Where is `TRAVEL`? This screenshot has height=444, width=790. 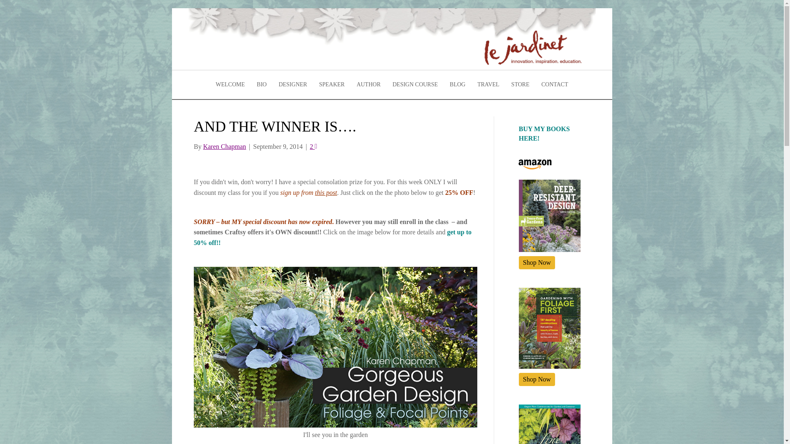
TRAVEL is located at coordinates (488, 85).